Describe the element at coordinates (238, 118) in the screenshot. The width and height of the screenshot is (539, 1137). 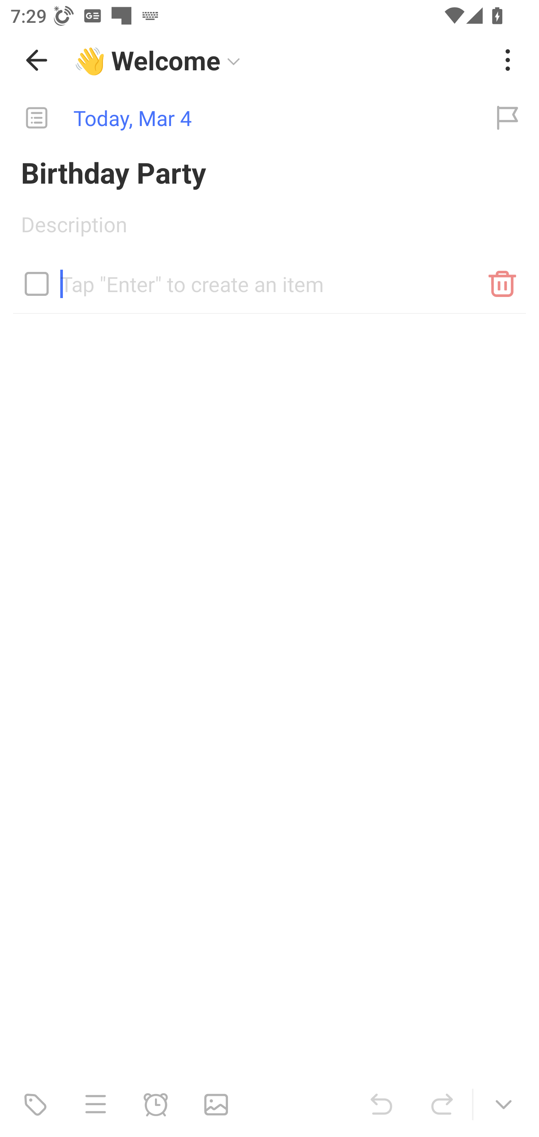
I see `Today, Mar 4 ` at that location.